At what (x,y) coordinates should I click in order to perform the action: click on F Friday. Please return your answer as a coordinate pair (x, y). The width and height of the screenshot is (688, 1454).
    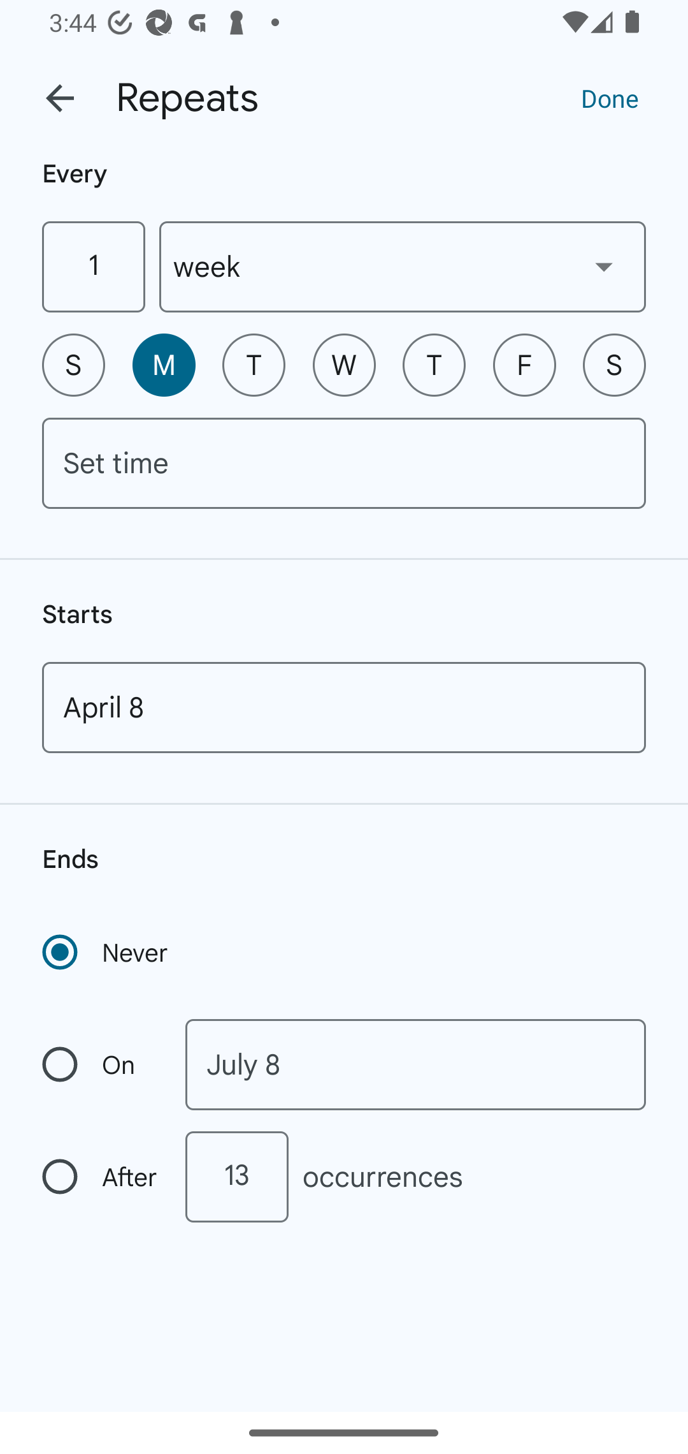
    Looking at the image, I should click on (524, 365).